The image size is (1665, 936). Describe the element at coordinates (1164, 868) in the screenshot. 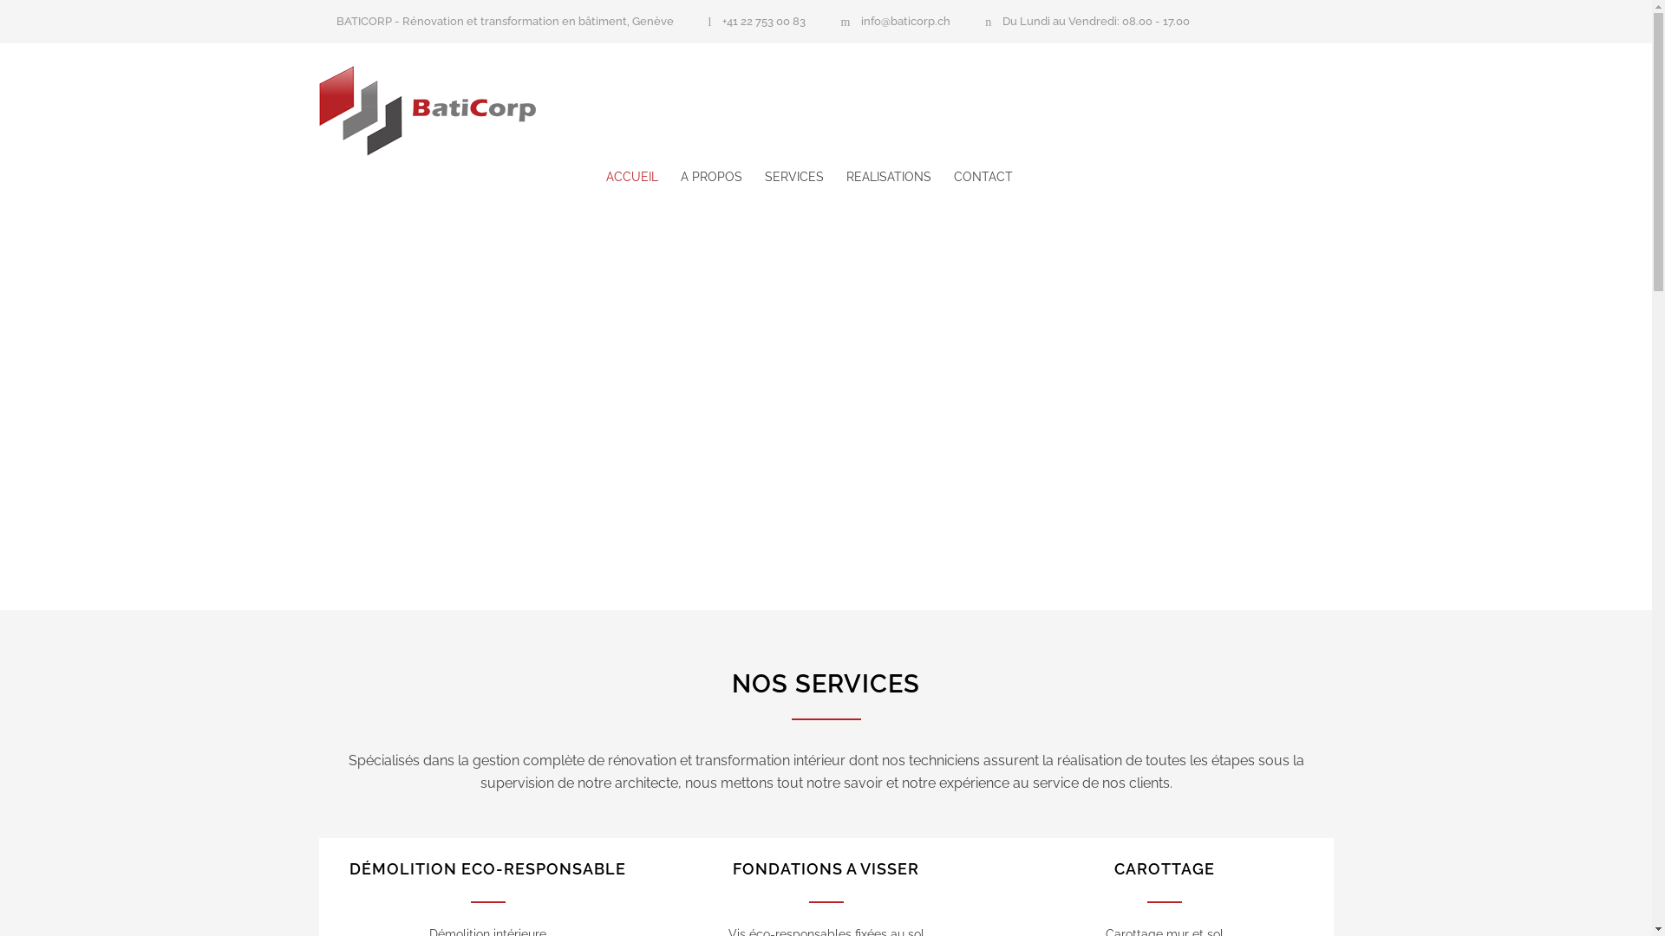

I see `CAROTTAGE` at that location.